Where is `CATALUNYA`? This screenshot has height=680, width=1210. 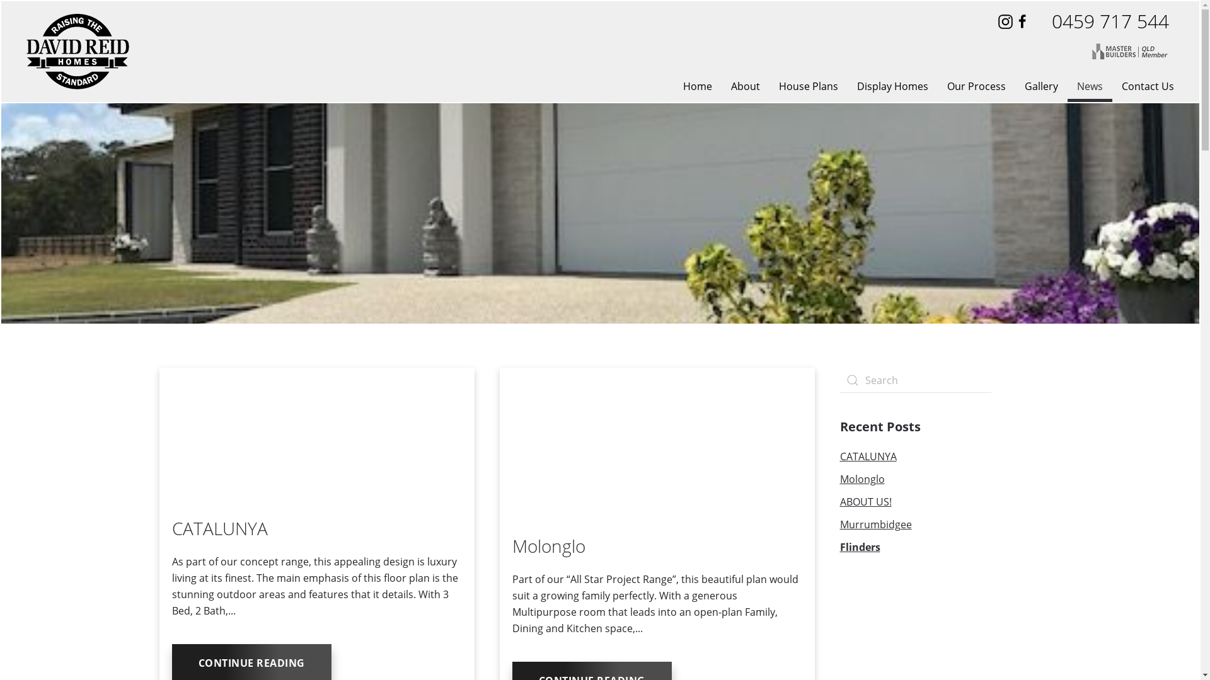
CATALUNYA is located at coordinates (219, 528).